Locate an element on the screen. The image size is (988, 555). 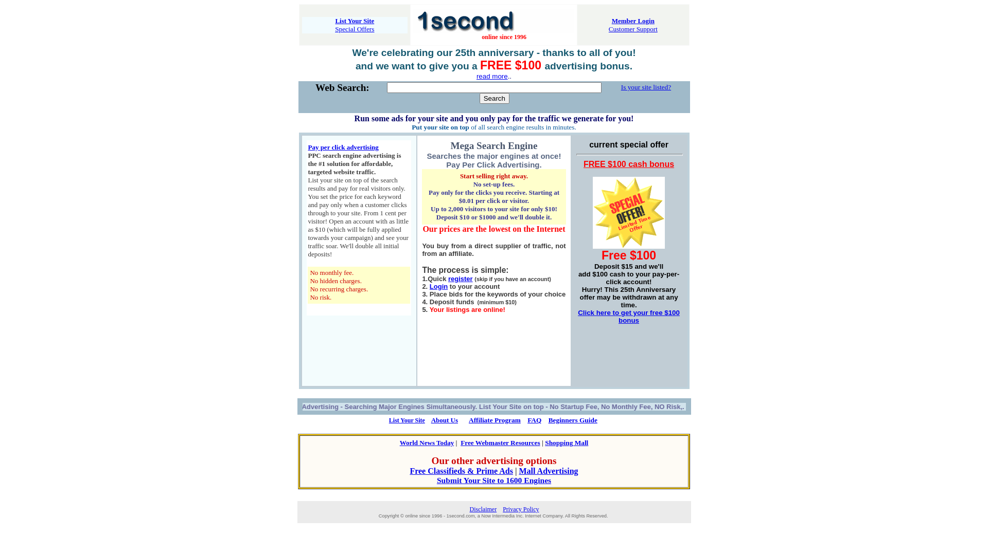
read more is located at coordinates (492, 76).